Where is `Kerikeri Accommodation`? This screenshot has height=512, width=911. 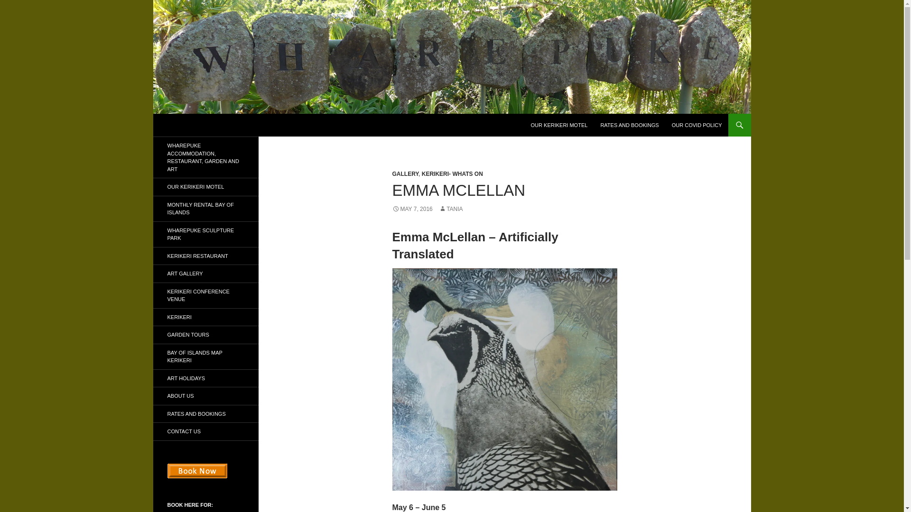 Kerikeri Accommodation is located at coordinates (217, 125).